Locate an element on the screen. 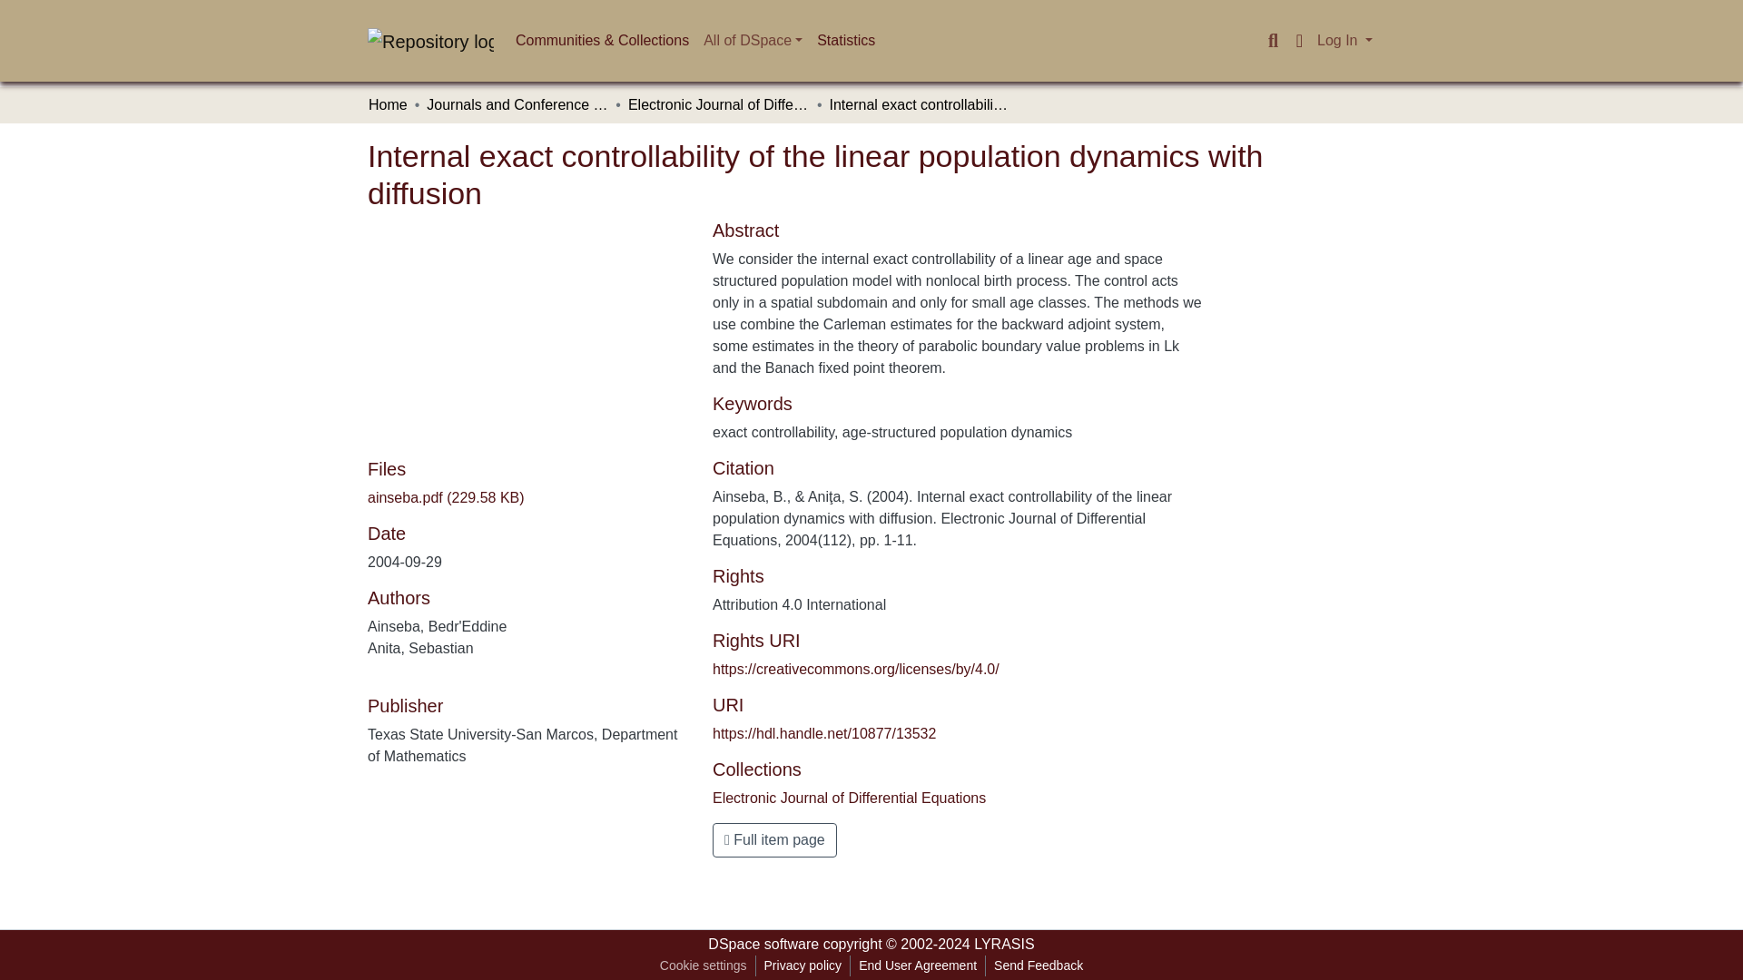 Image resolution: width=1743 pixels, height=980 pixels. Journals and Conference Proceedings is located at coordinates (517, 105).